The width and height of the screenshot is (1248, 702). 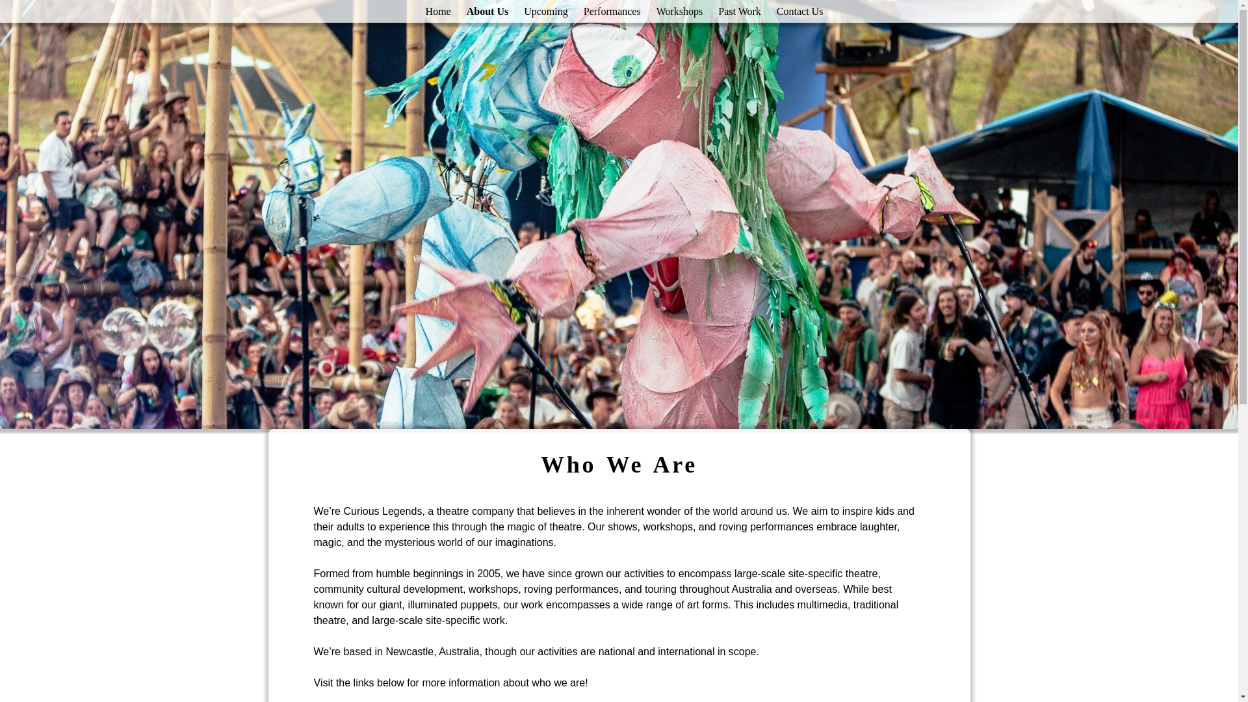 What do you see at coordinates (680, 11) in the screenshot?
I see `Workshops` at bounding box center [680, 11].